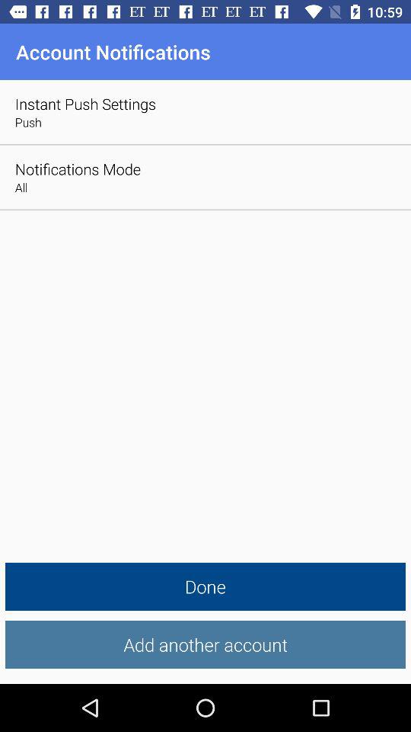 Image resolution: width=411 pixels, height=732 pixels. I want to click on scroll until add another account button, so click(205, 645).